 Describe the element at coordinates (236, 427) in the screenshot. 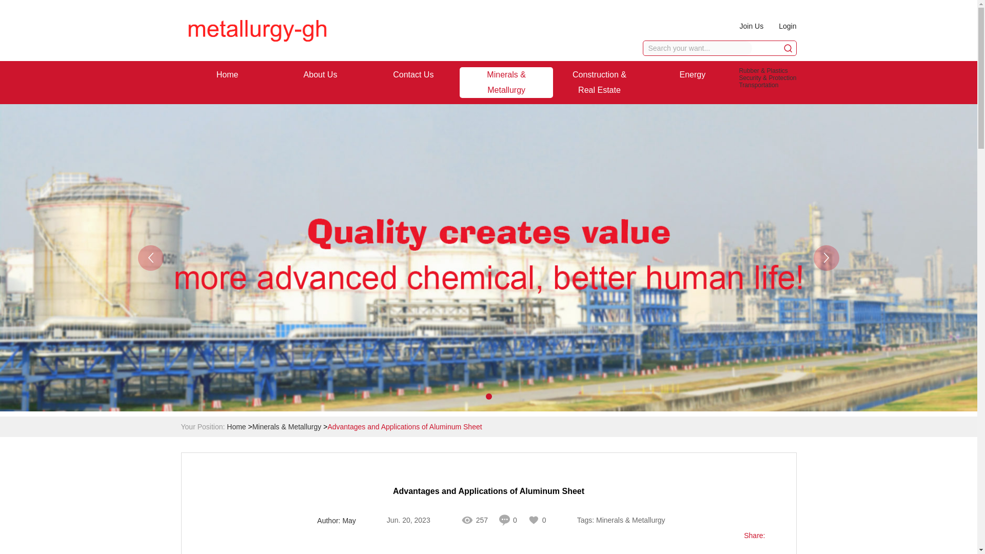

I see `Home` at that location.